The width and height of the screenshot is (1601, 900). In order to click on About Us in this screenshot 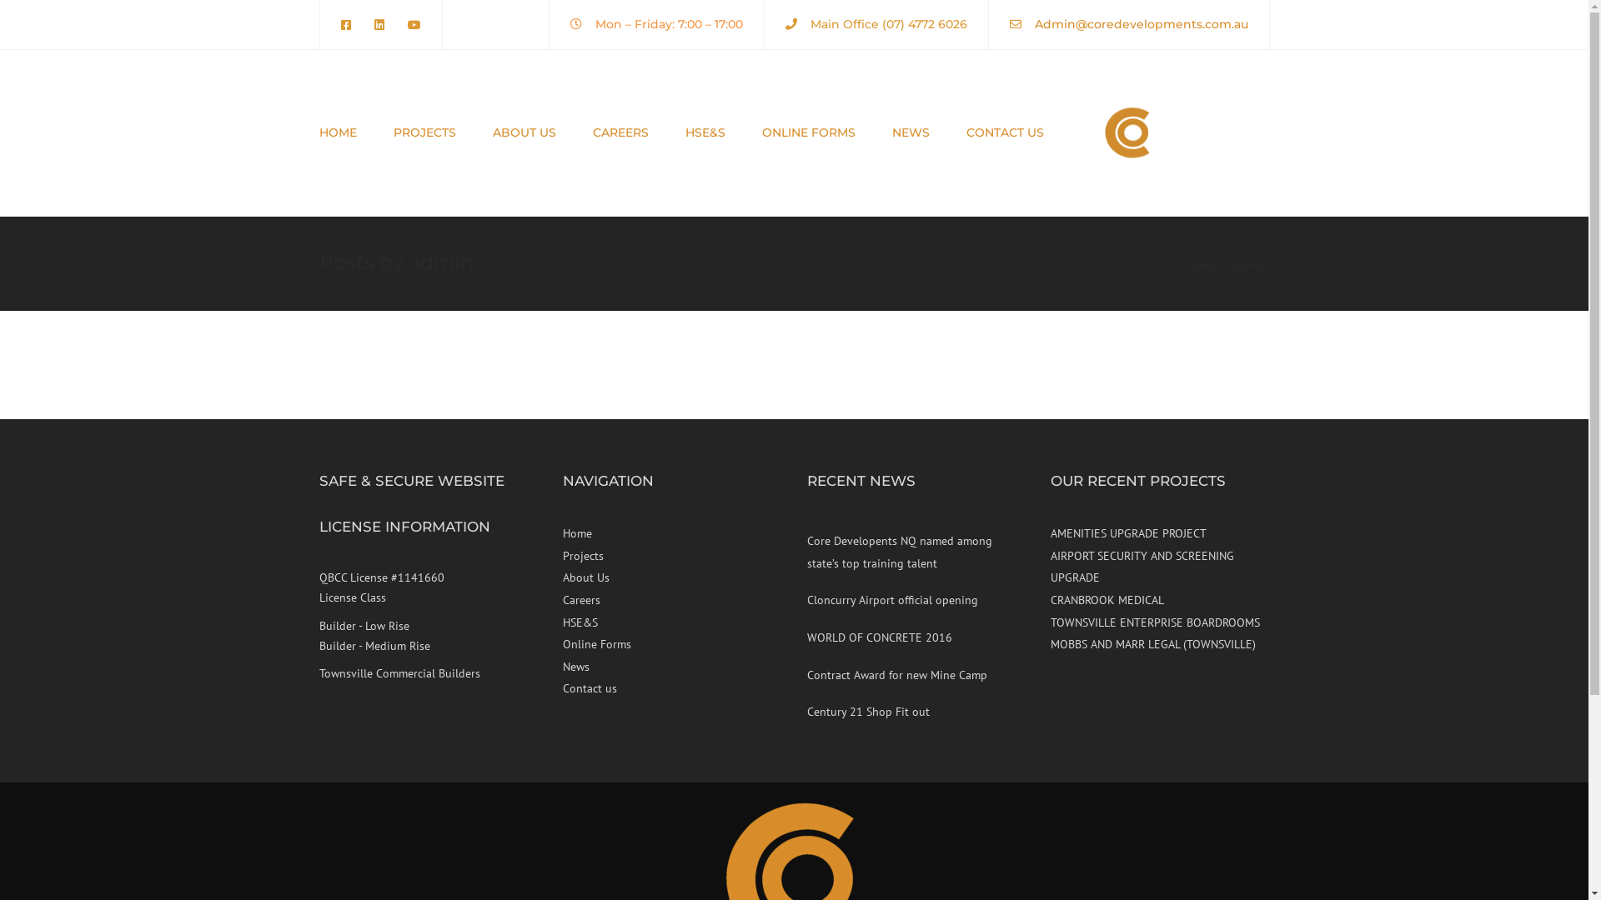, I will do `click(672, 578)`.